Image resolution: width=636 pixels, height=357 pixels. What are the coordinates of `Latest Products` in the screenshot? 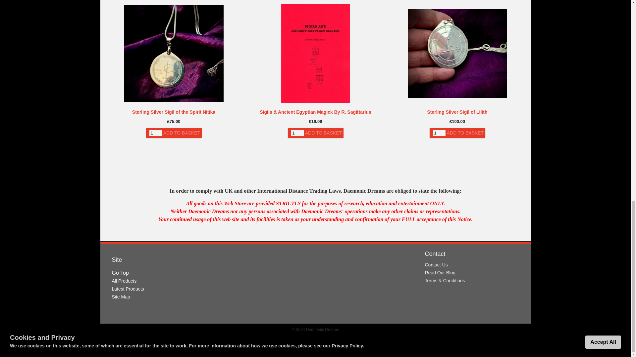 It's located at (128, 289).